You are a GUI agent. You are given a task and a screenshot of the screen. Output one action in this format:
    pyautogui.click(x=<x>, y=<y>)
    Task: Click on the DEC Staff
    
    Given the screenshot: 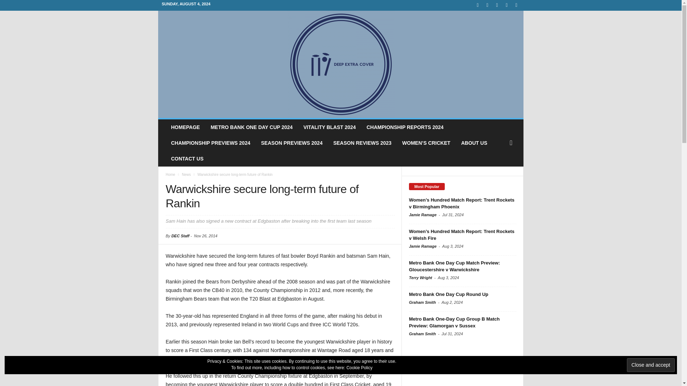 What is the action you would take?
    pyautogui.click(x=180, y=236)
    